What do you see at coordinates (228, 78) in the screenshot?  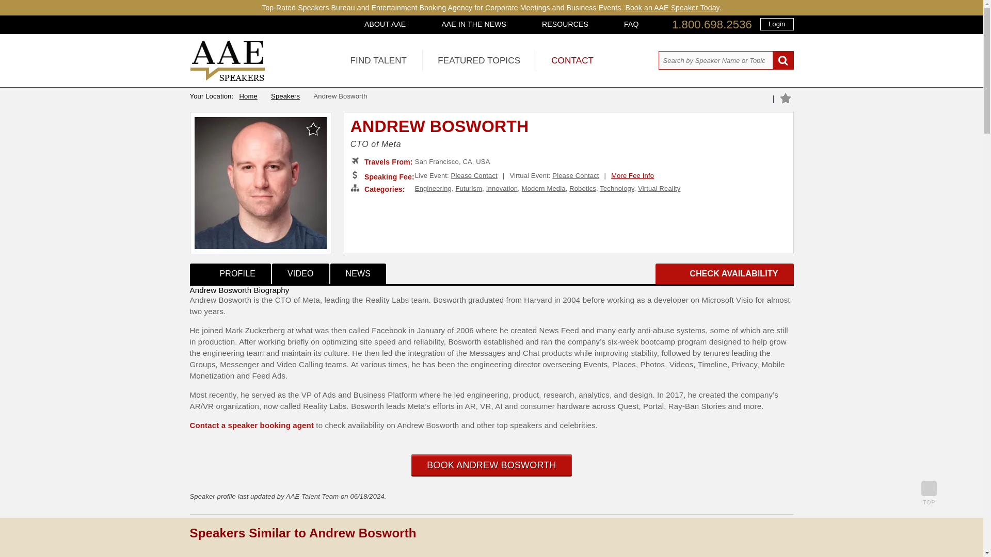 I see `All American Speakers Bureau and Celebrity Booking Agency` at bounding box center [228, 78].